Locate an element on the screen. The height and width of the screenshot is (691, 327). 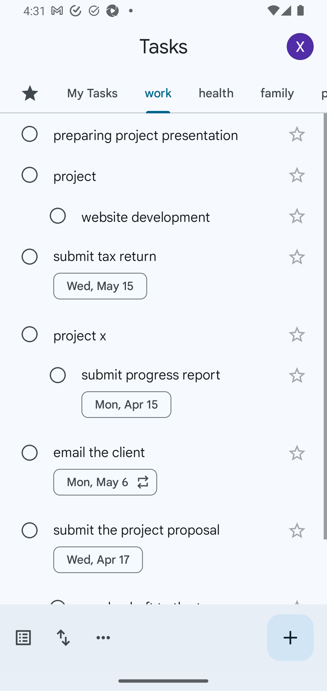
My Tasks is located at coordinates (92, 93).